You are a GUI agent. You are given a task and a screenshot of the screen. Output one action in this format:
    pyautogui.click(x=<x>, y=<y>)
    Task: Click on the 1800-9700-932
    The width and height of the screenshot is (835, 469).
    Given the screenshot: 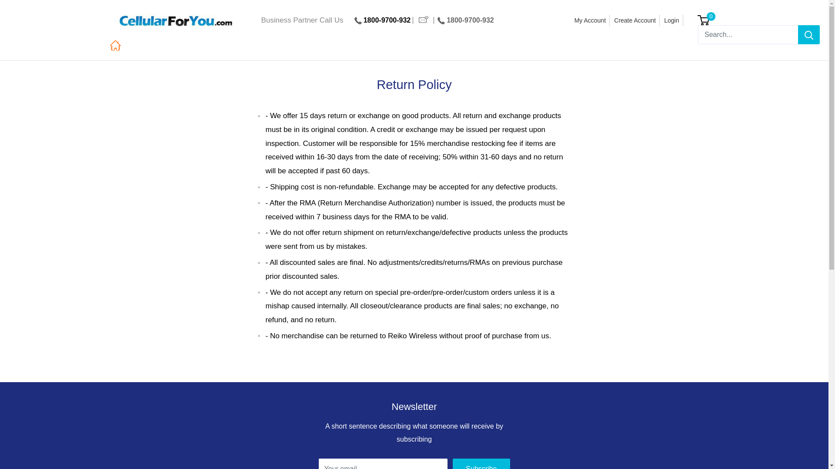 What is the action you would take?
    pyautogui.click(x=470, y=20)
    